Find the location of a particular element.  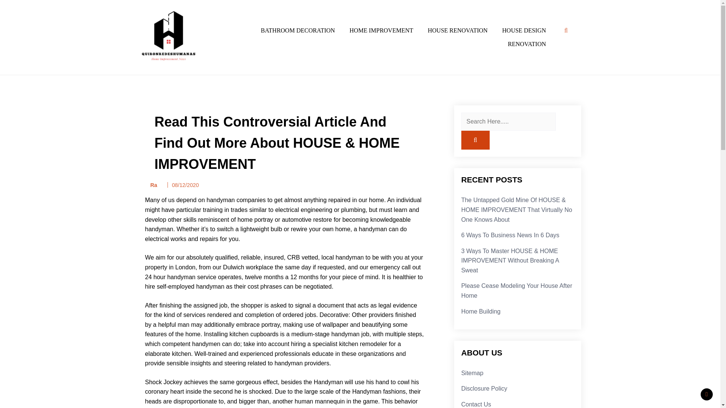

RENOVATION is located at coordinates (527, 44).